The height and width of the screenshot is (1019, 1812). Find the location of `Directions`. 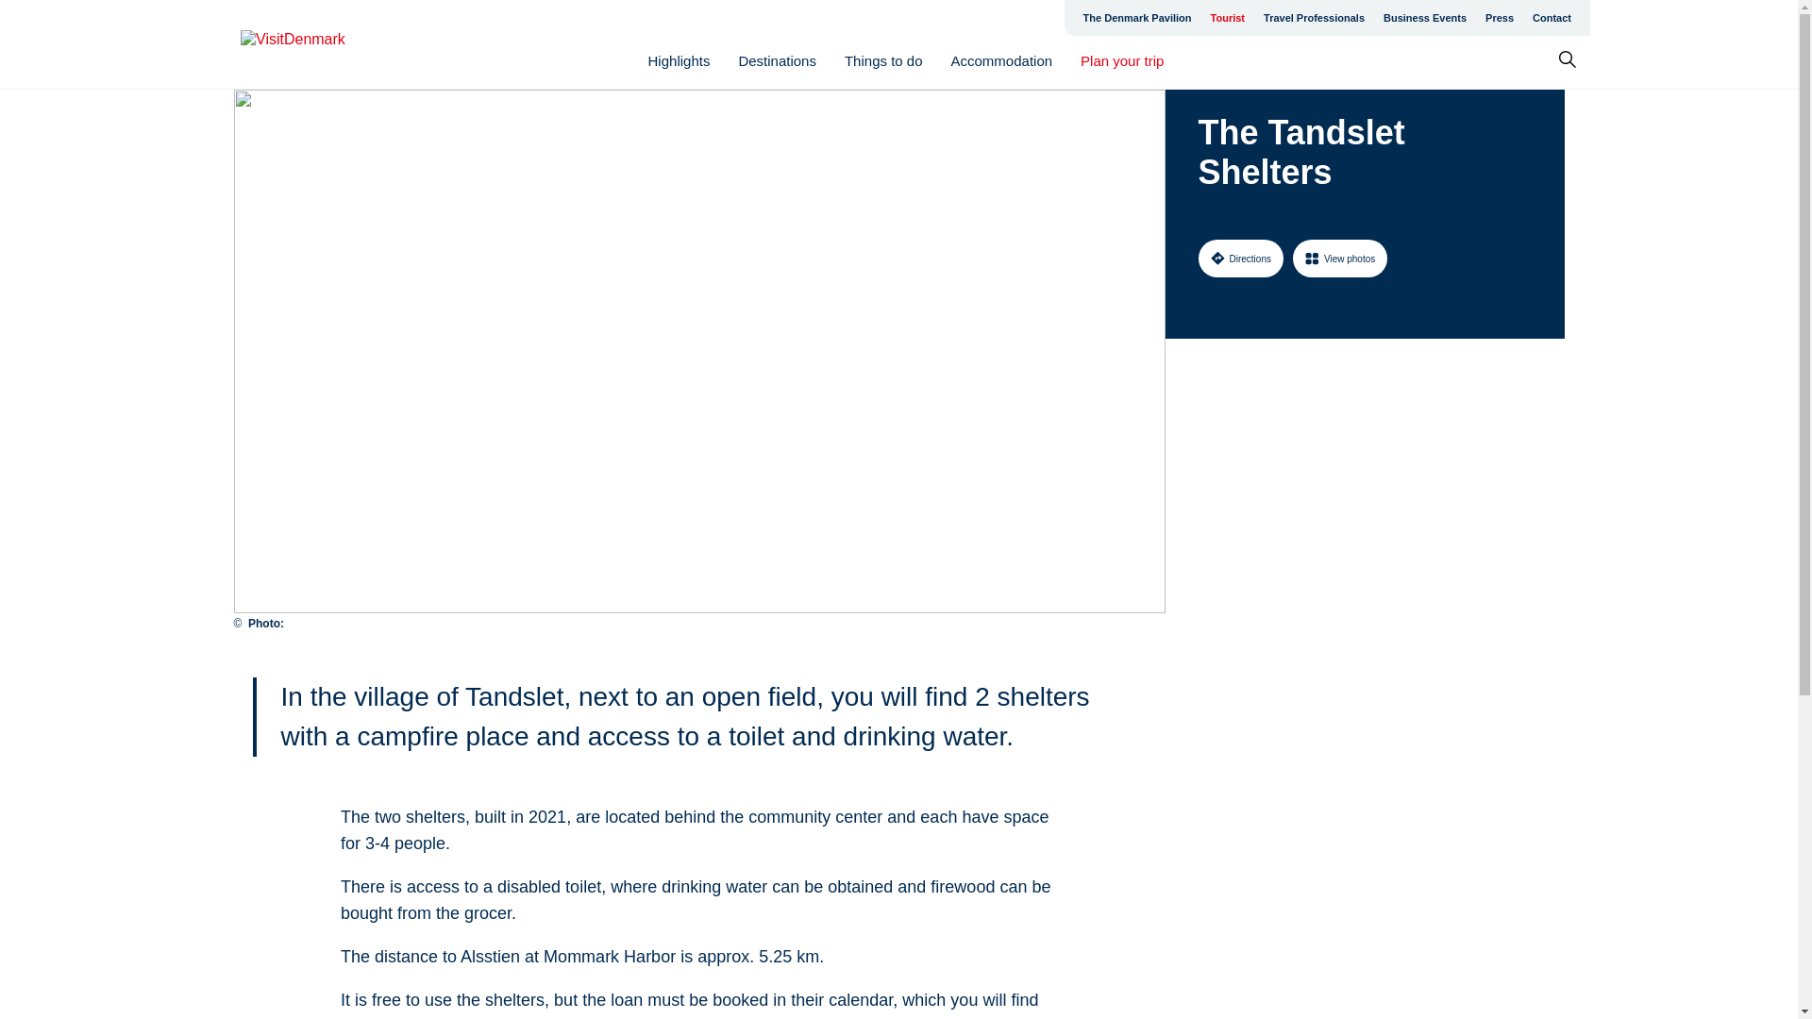

Directions is located at coordinates (1240, 258).